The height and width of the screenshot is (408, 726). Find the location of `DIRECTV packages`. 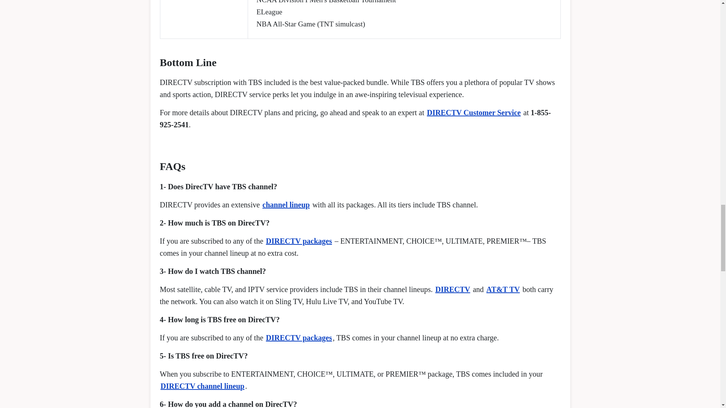

DIRECTV packages is located at coordinates (299, 241).